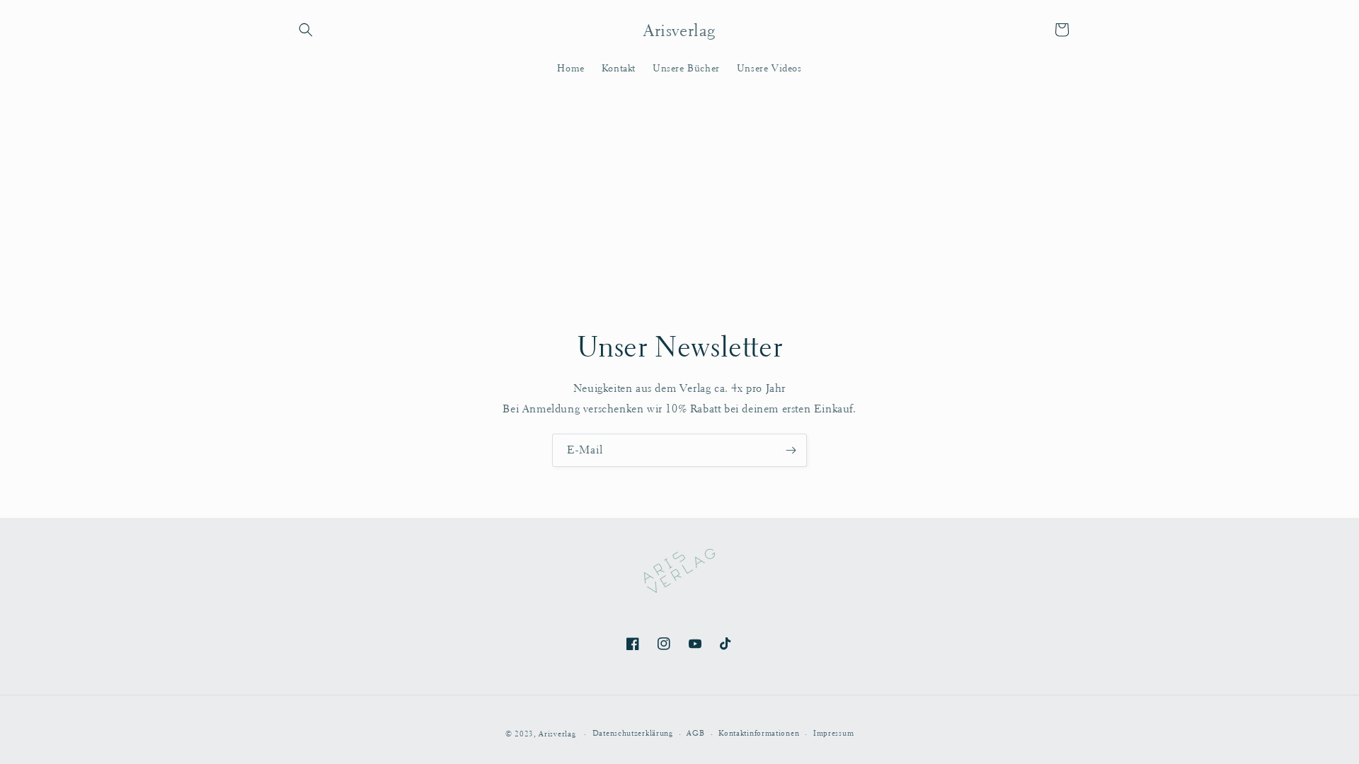 Image resolution: width=1359 pixels, height=764 pixels. What do you see at coordinates (664, 644) in the screenshot?
I see `Instagram` at bounding box center [664, 644].